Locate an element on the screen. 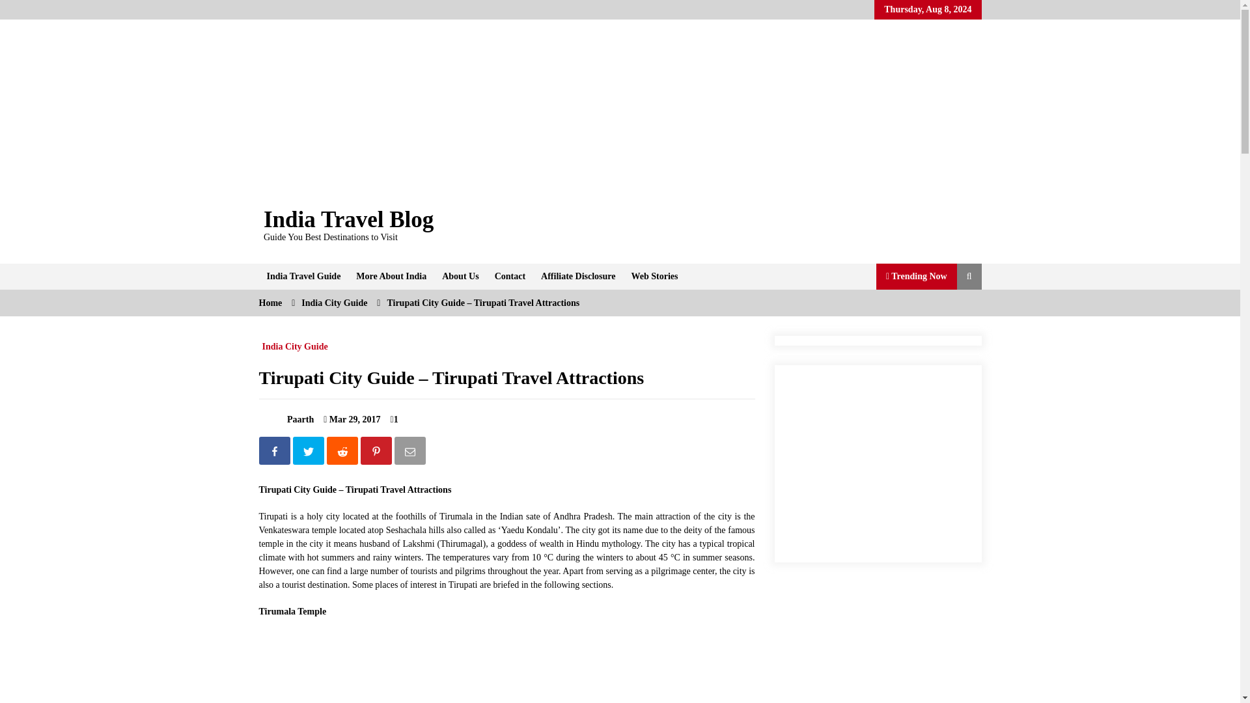  Share on Facebook is located at coordinates (275, 453).